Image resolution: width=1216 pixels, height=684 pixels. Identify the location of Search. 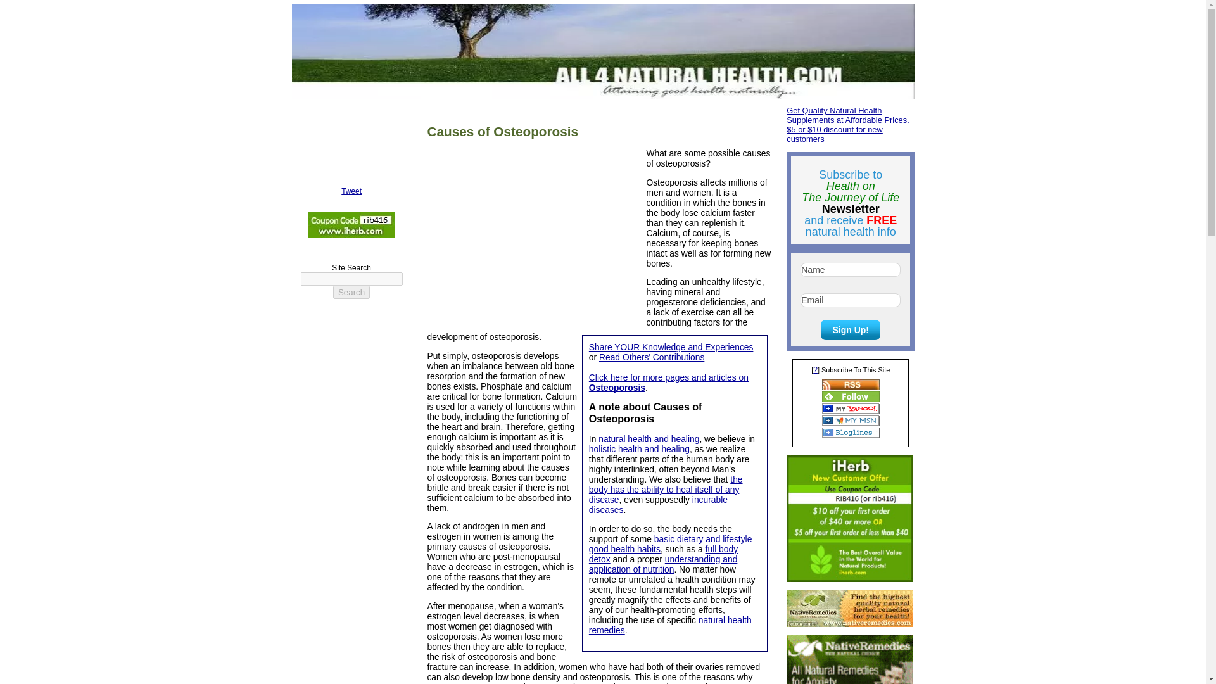
(351, 292).